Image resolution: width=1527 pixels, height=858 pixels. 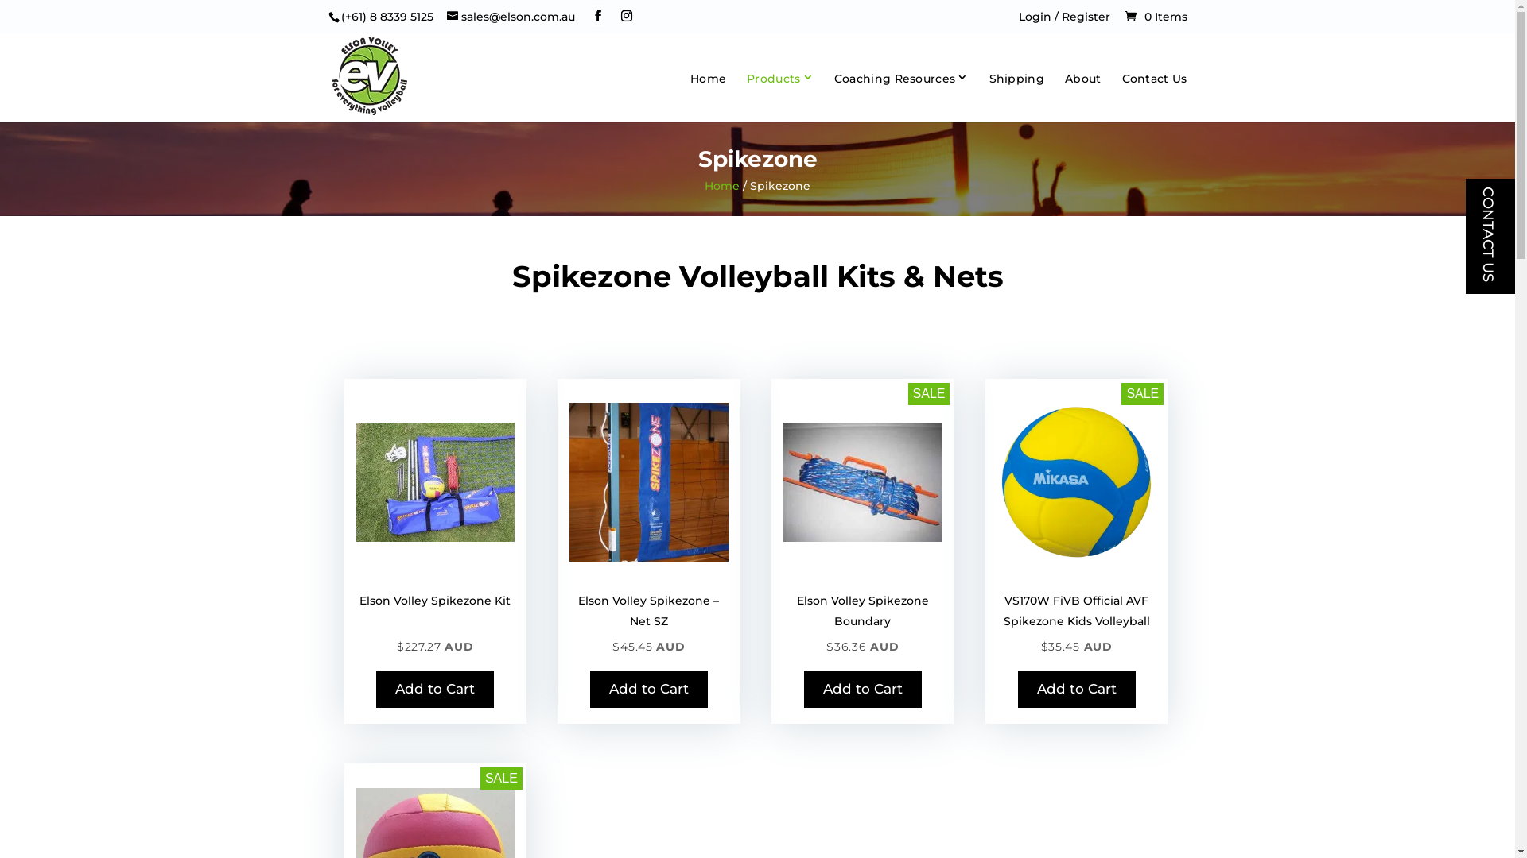 I want to click on About, so click(x=1083, y=97).